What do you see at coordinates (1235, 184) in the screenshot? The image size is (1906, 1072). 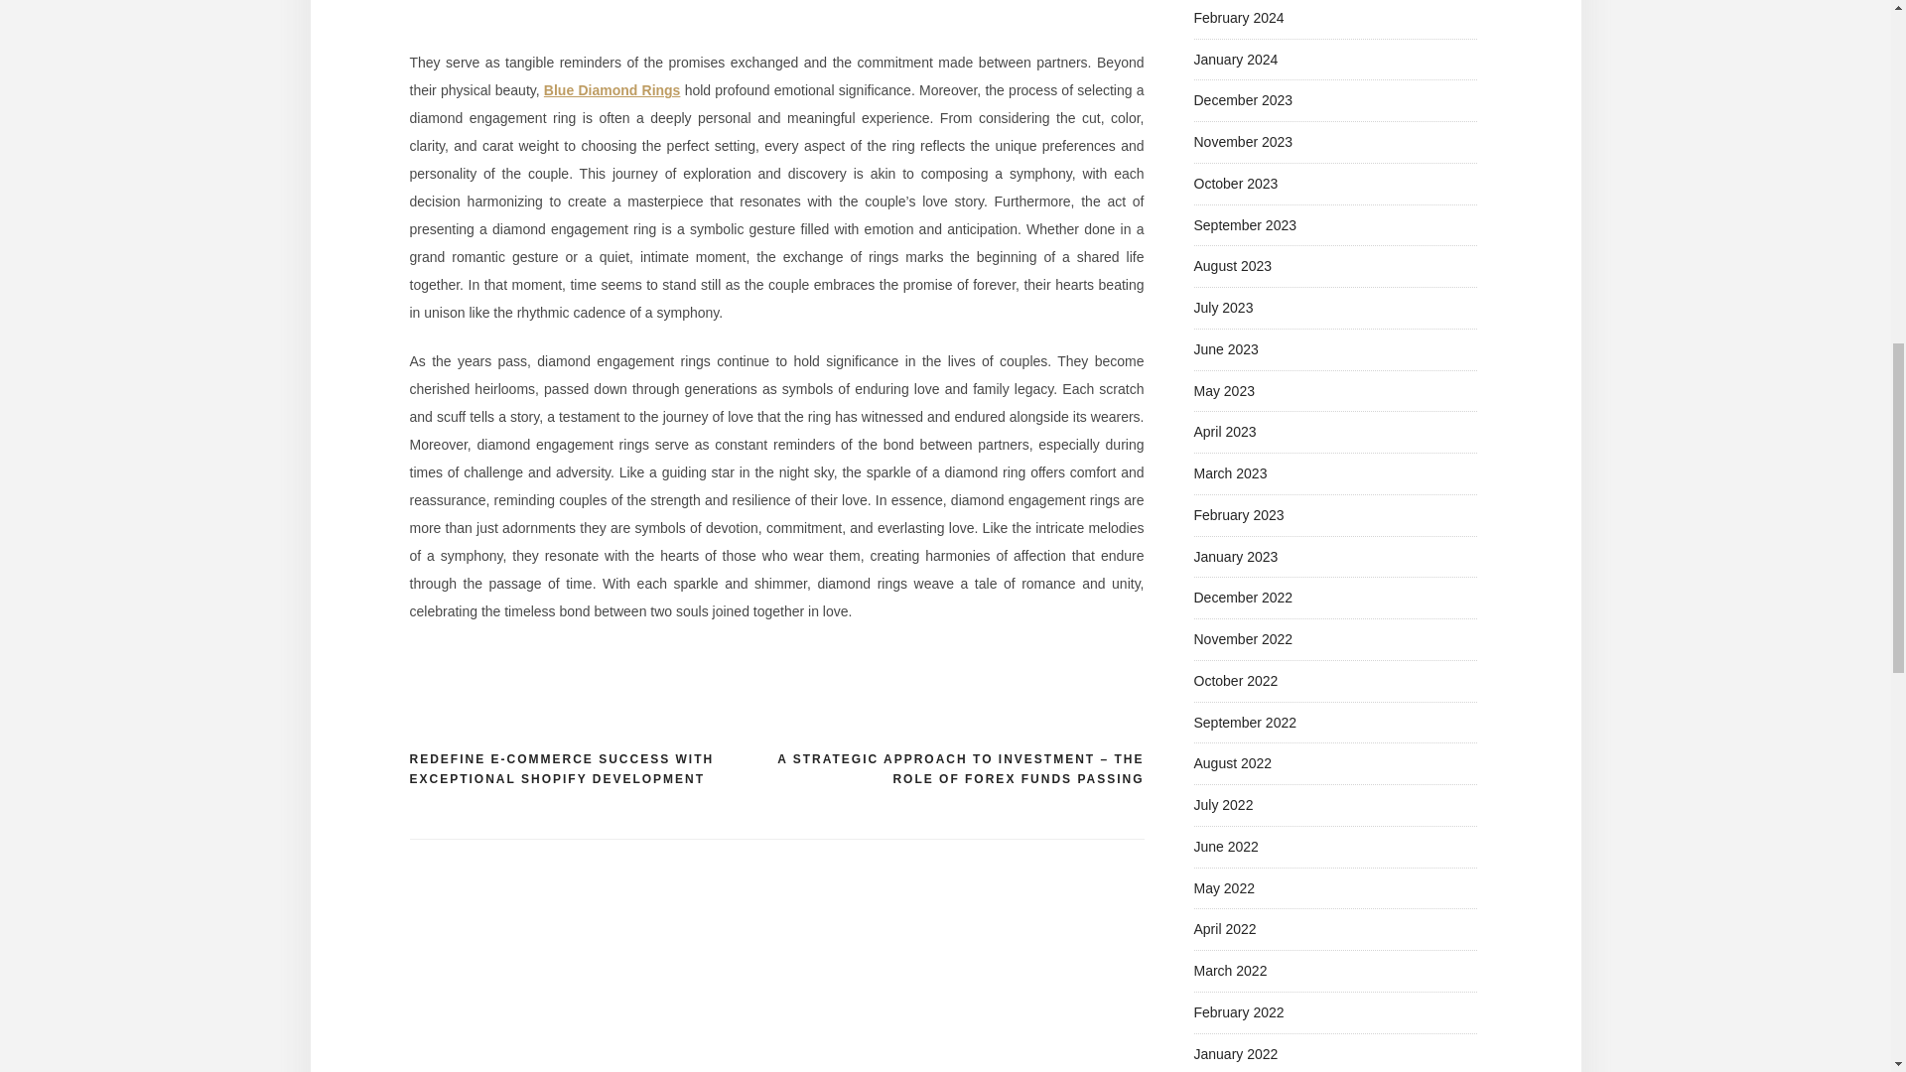 I see `October 2023` at bounding box center [1235, 184].